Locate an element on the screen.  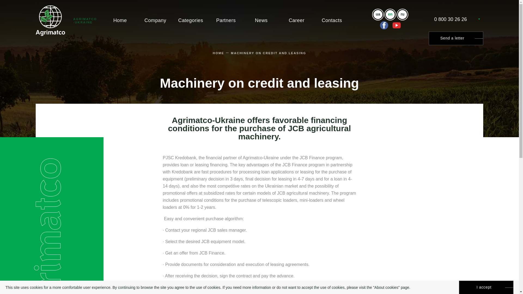
0 800 30 26 26 is located at coordinates (451, 20).